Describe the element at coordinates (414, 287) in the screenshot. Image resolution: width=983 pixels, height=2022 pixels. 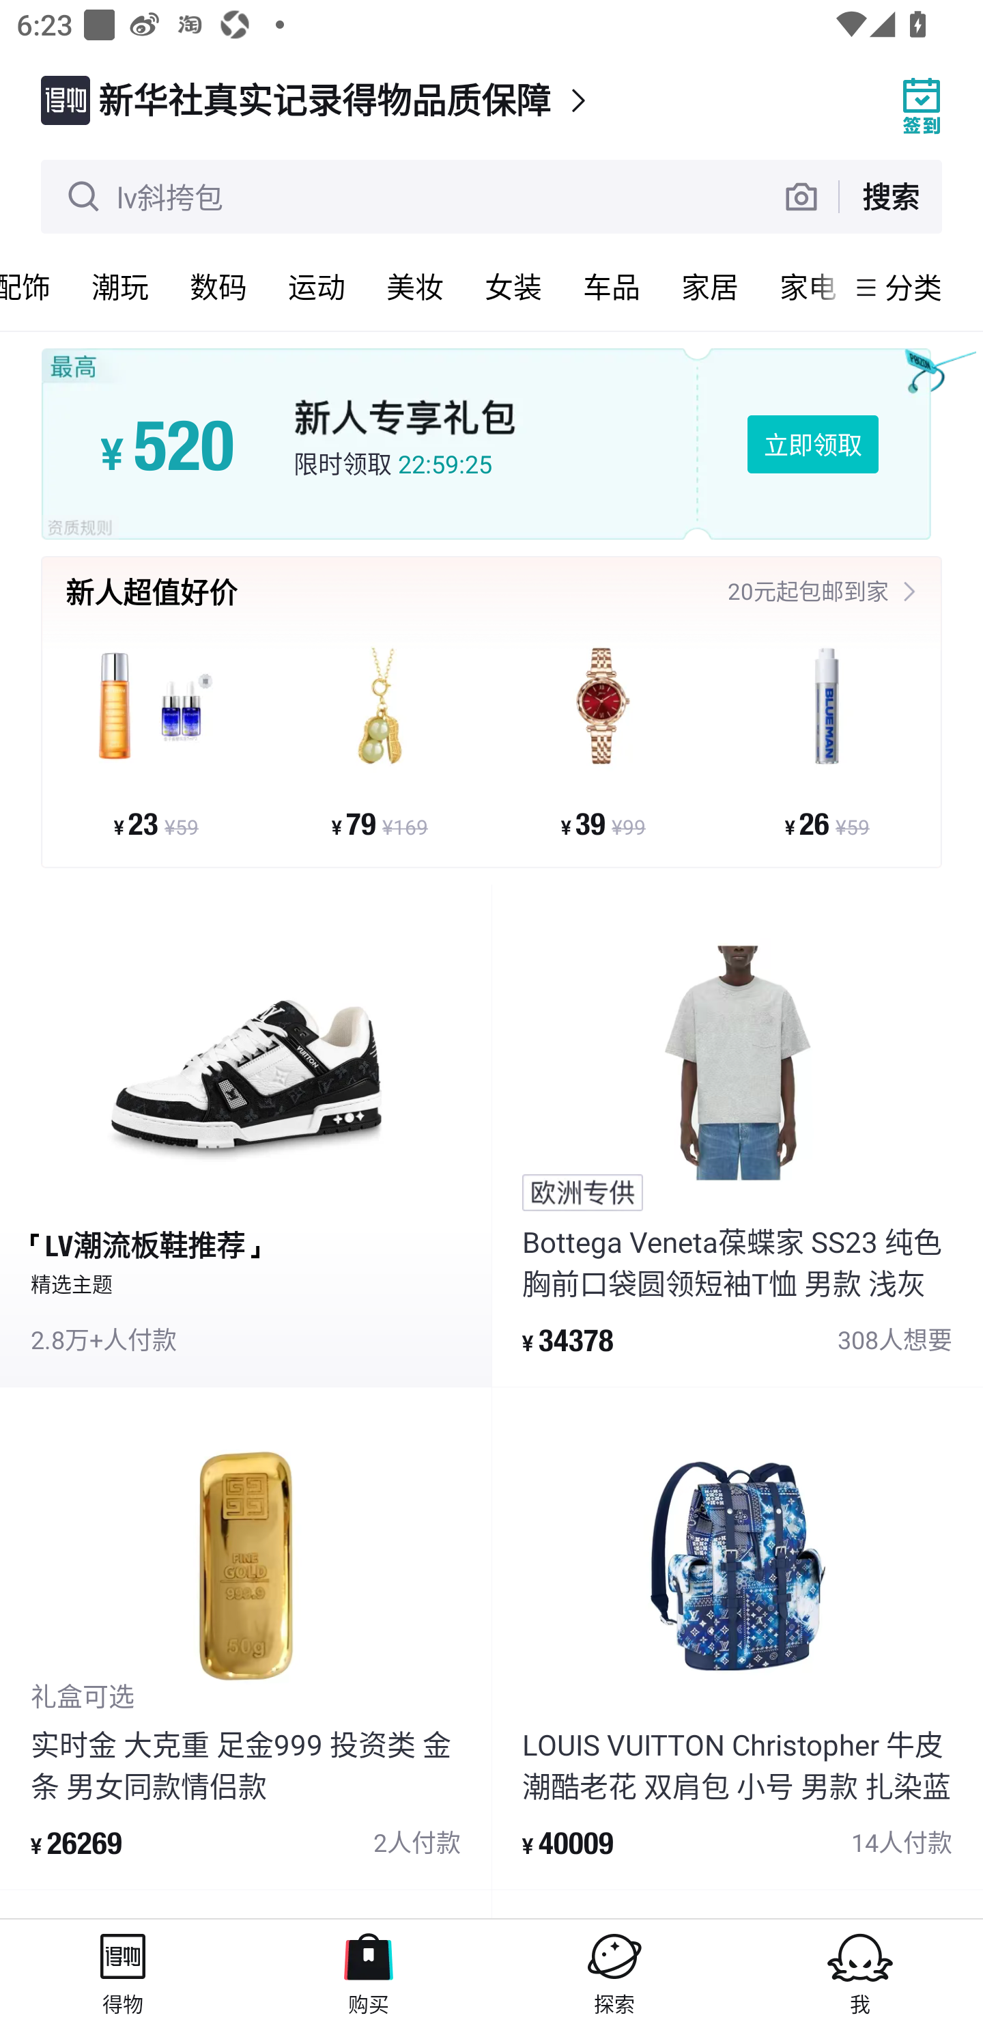
I see `美妆` at that location.